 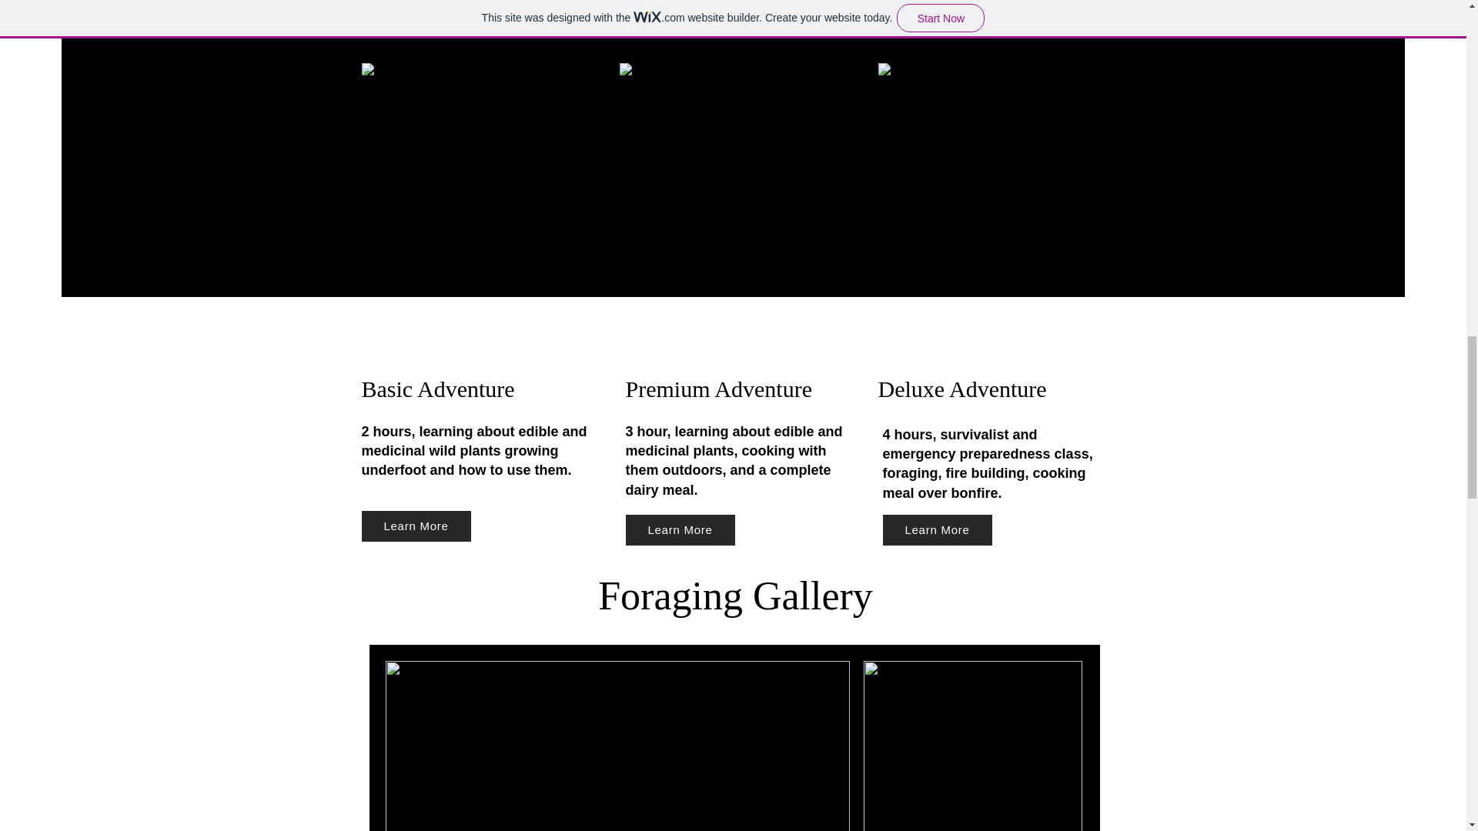 What do you see at coordinates (680, 529) in the screenshot?
I see `Learn More` at bounding box center [680, 529].